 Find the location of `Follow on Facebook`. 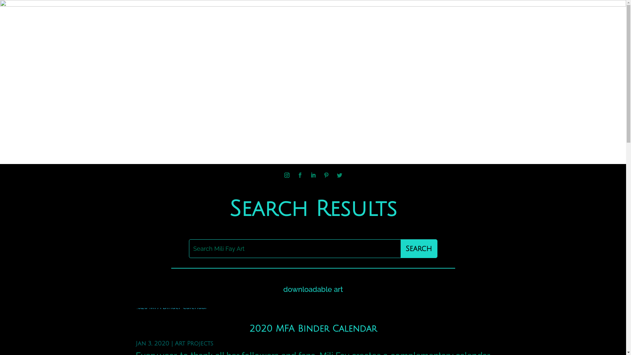

Follow on Facebook is located at coordinates (300, 175).